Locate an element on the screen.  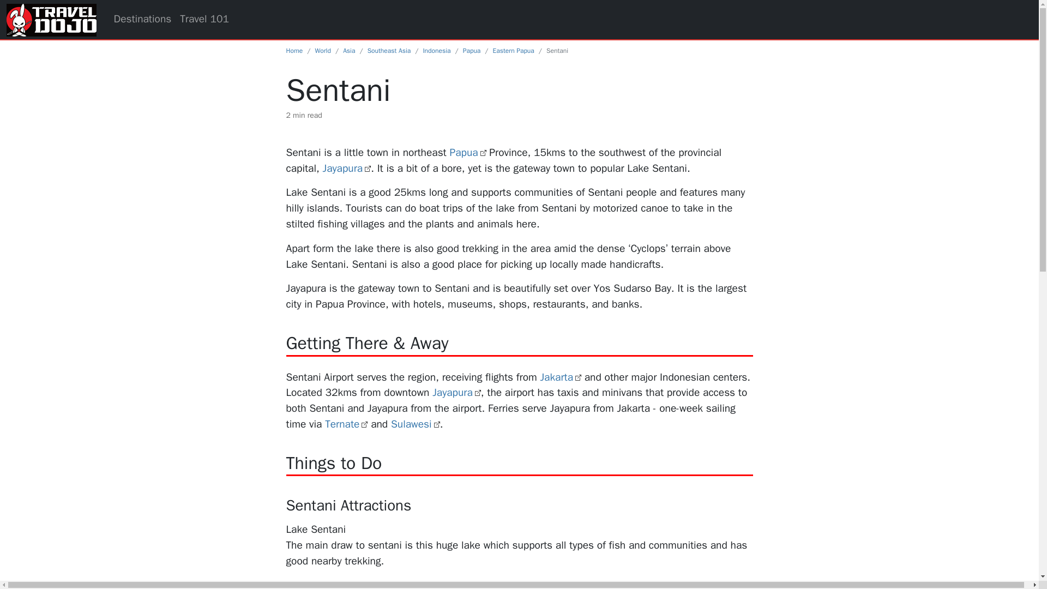
Asia is located at coordinates (349, 51).